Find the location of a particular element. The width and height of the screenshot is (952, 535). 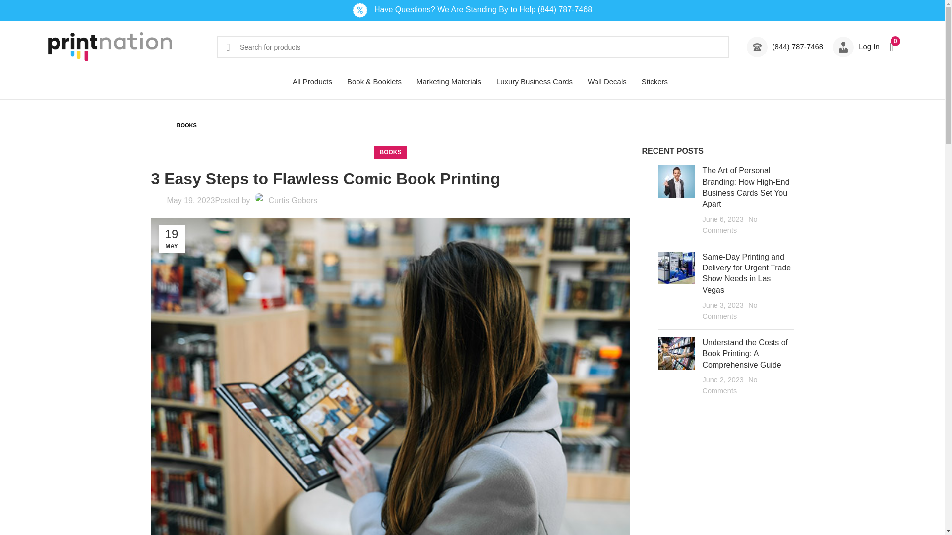

Search for products is located at coordinates (473, 47).